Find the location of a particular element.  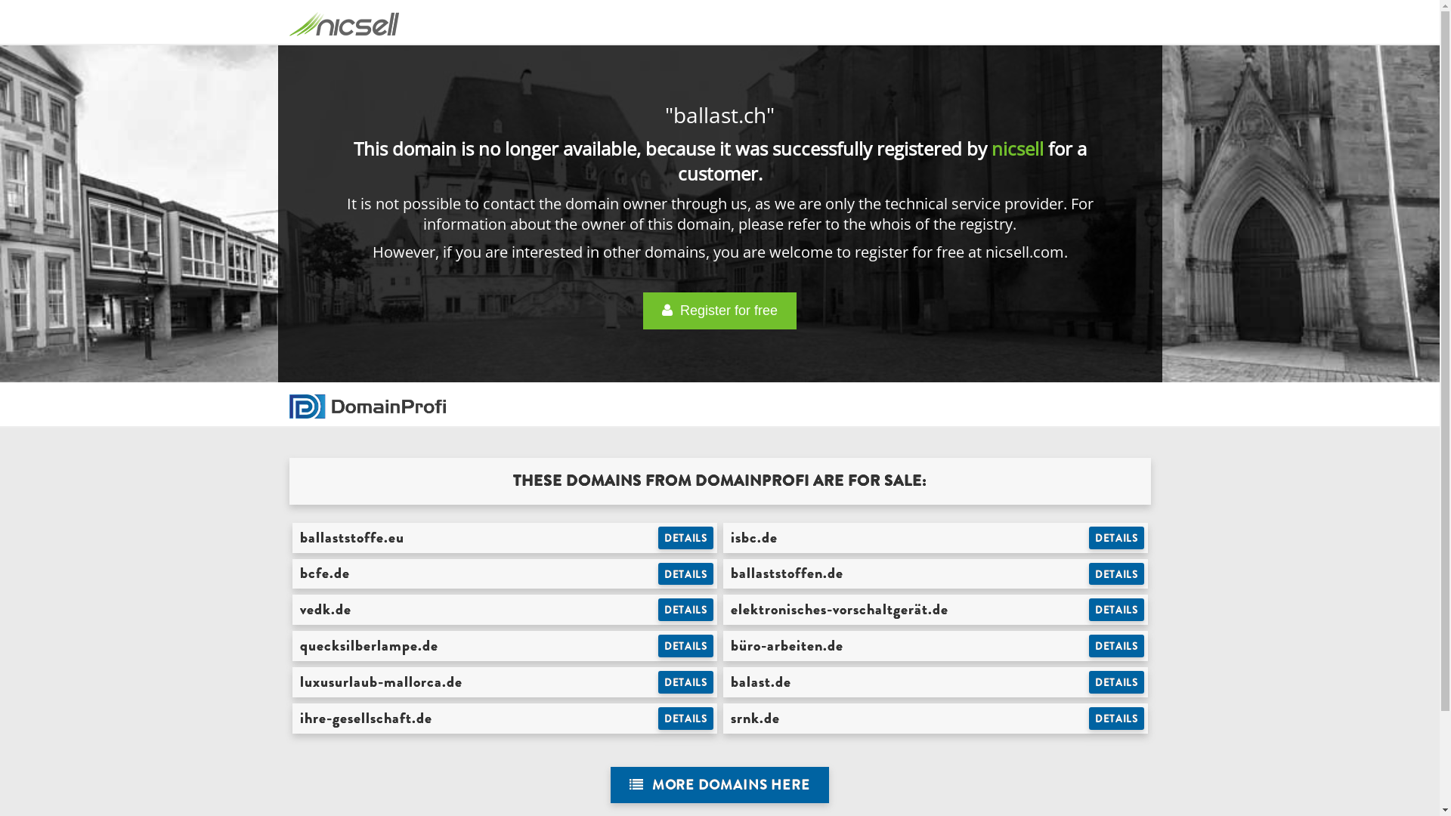

DETAILS is located at coordinates (1117, 610).